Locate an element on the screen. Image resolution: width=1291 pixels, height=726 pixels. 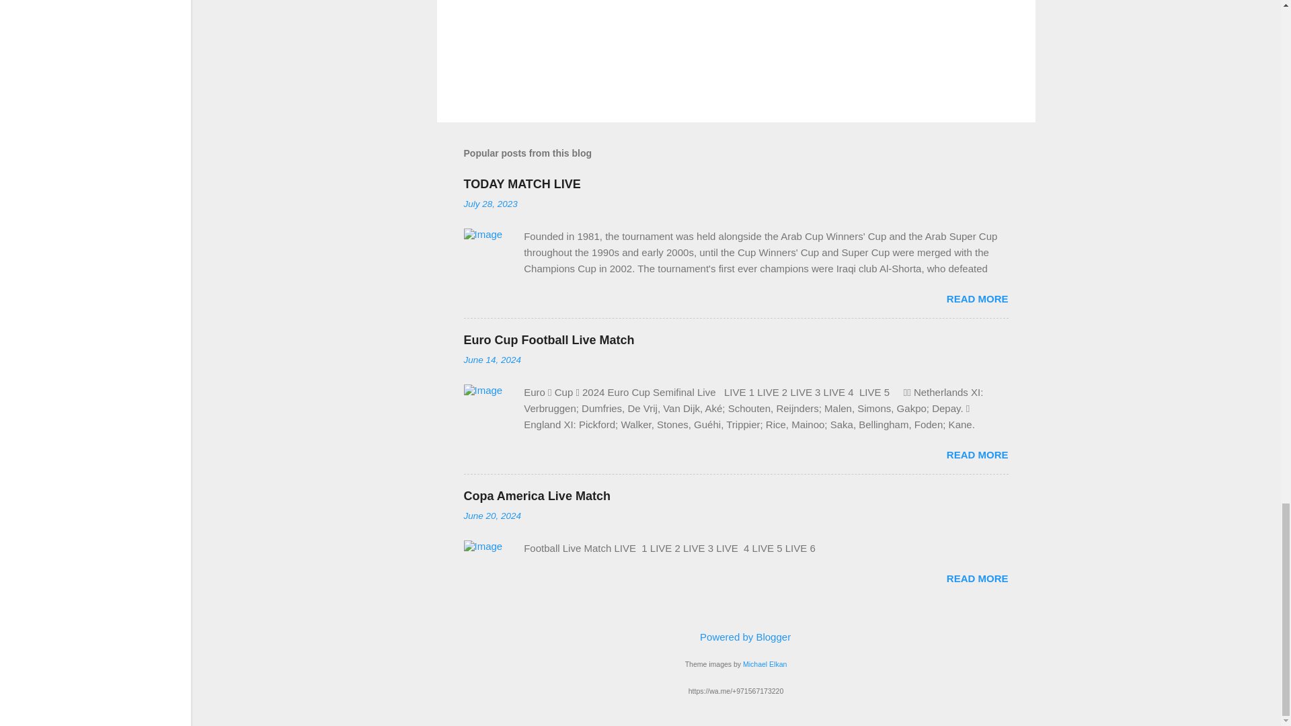
June 14, 2024 is located at coordinates (492, 360).